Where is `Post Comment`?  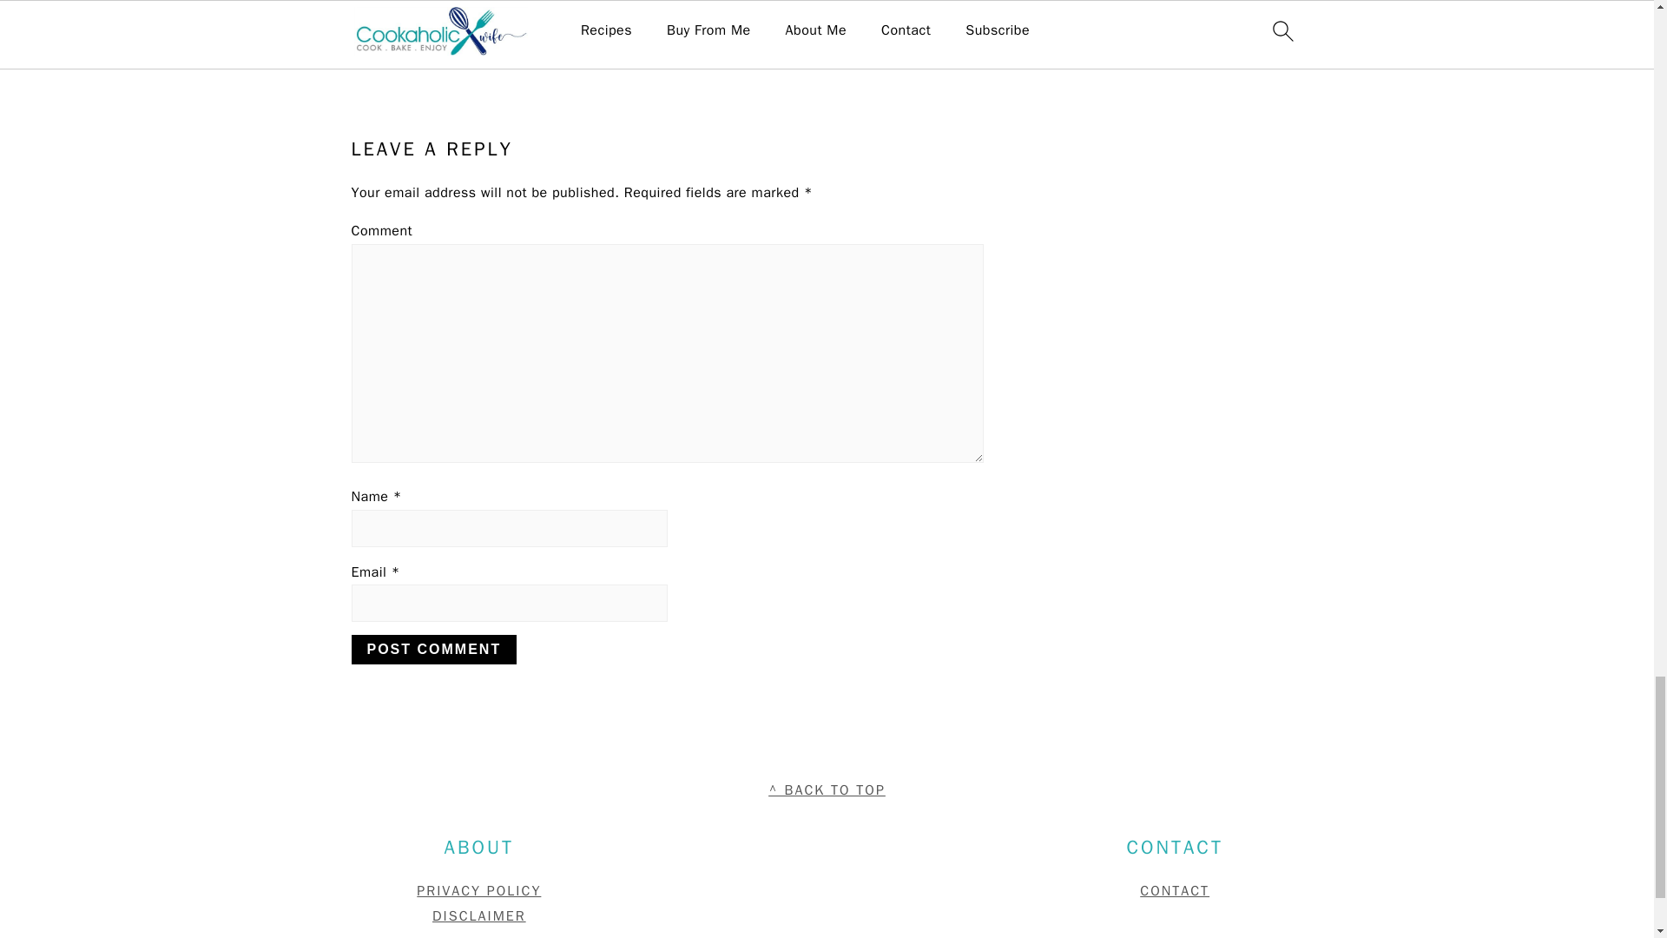 Post Comment is located at coordinates (433, 650).